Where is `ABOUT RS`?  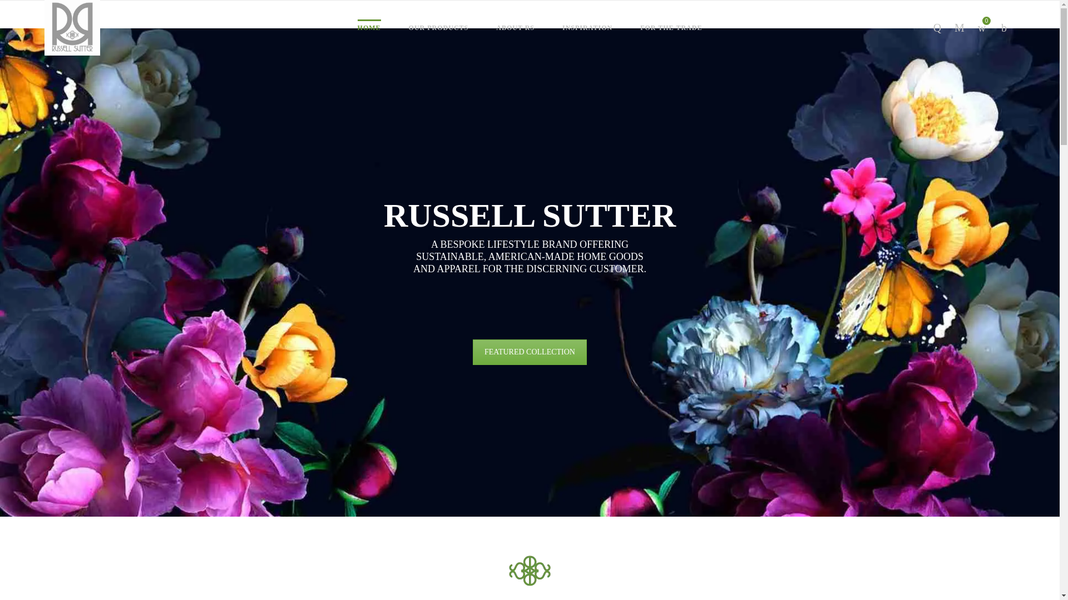 ABOUT RS is located at coordinates (515, 28).